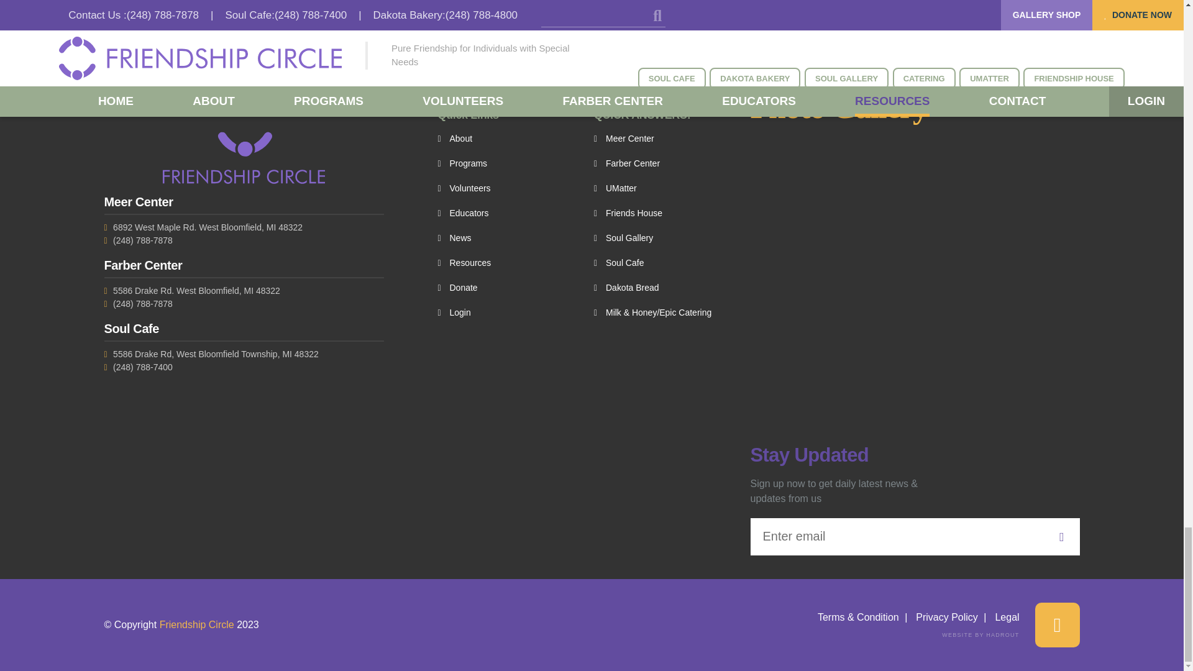 The width and height of the screenshot is (1193, 671). Describe the element at coordinates (464, 188) in the screenshot. I see `Volunteers` at that location.